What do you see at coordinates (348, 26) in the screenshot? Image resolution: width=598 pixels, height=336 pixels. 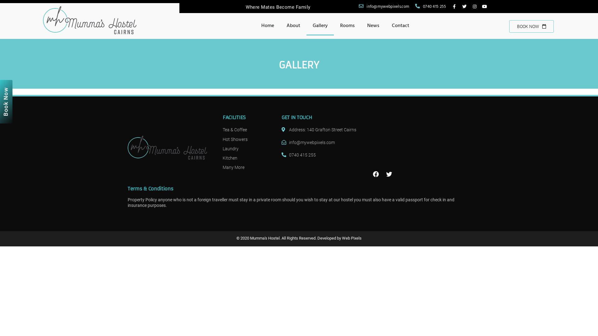 I see `Rooms` at bounding box center [348, 26].